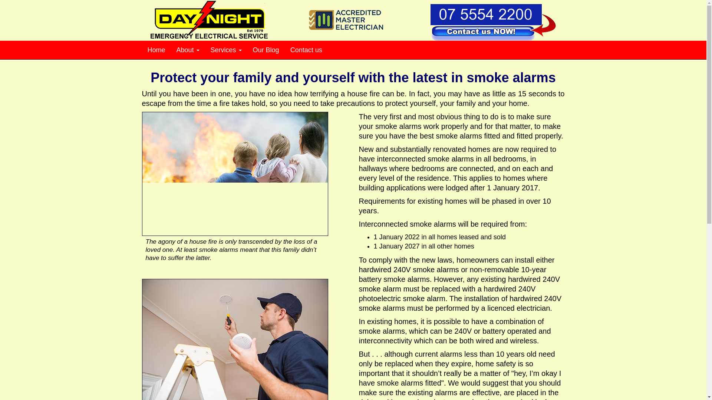 This screenshot has height=400, width=712. What do you see at coordinates (188, 50) in the screenshot?
I see `About` at bounding box center [188, 50].